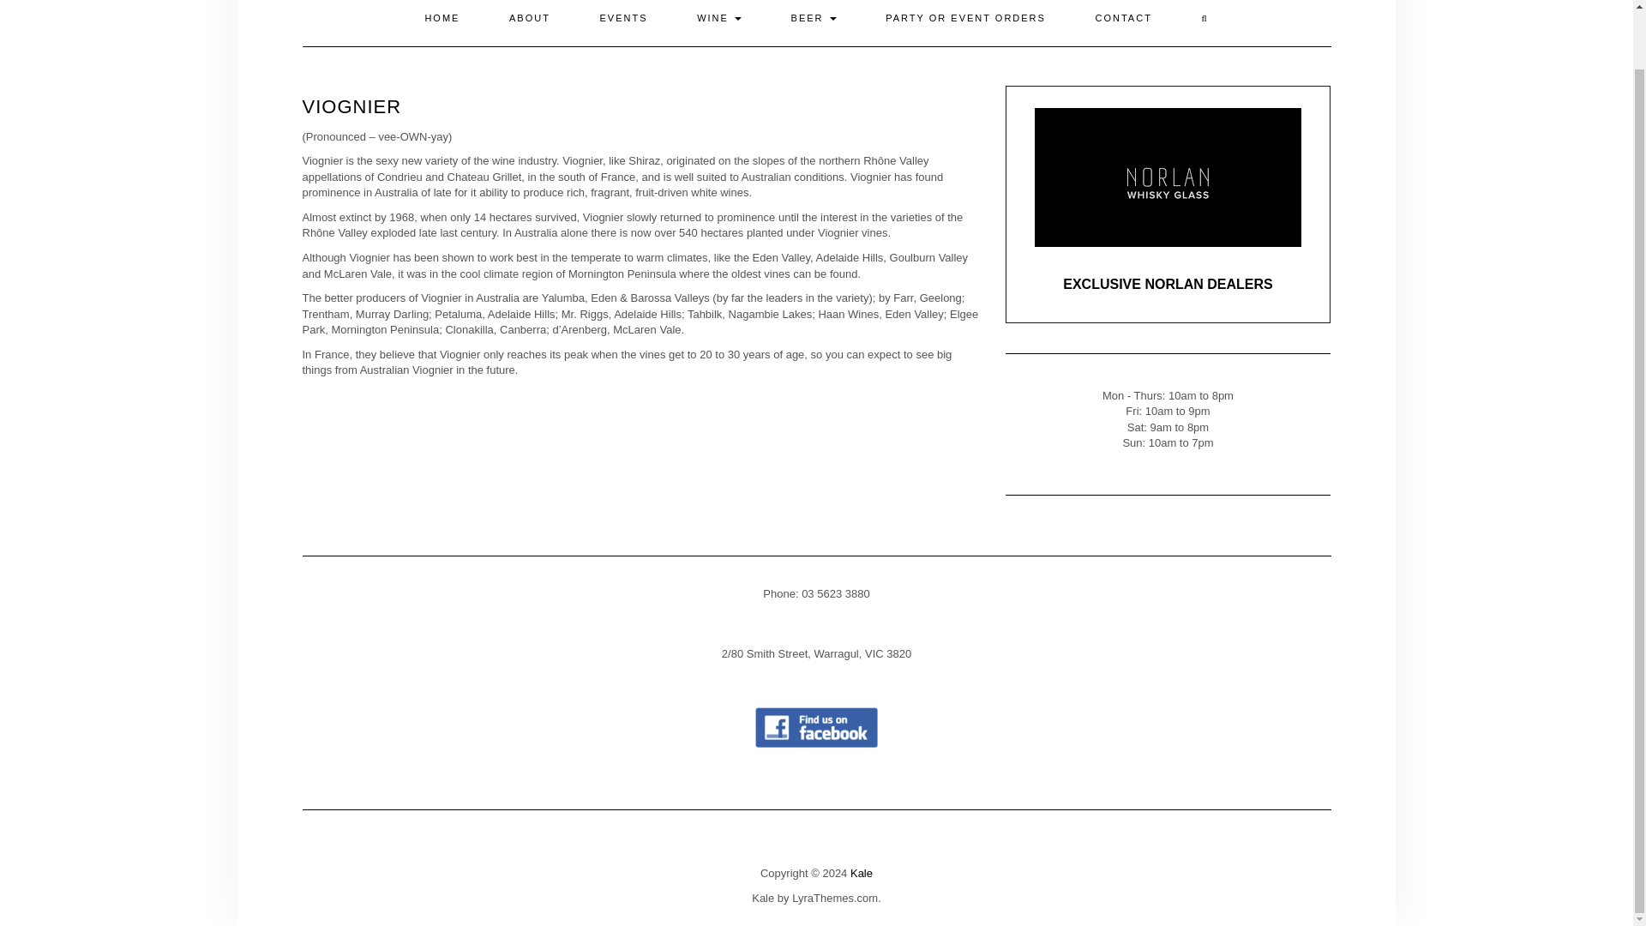  Describe the element at coordinates (624, 23) in the screenshot. I see `EVENTS` at that location.